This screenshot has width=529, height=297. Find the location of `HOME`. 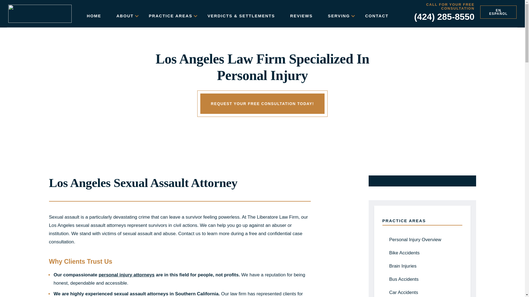

HOME is located at coordinates (94, 16).